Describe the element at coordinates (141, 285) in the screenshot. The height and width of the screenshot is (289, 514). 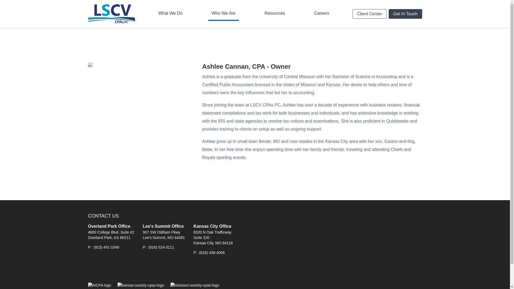
I see `Learn more about Kansas Society of CPAs` at that location.